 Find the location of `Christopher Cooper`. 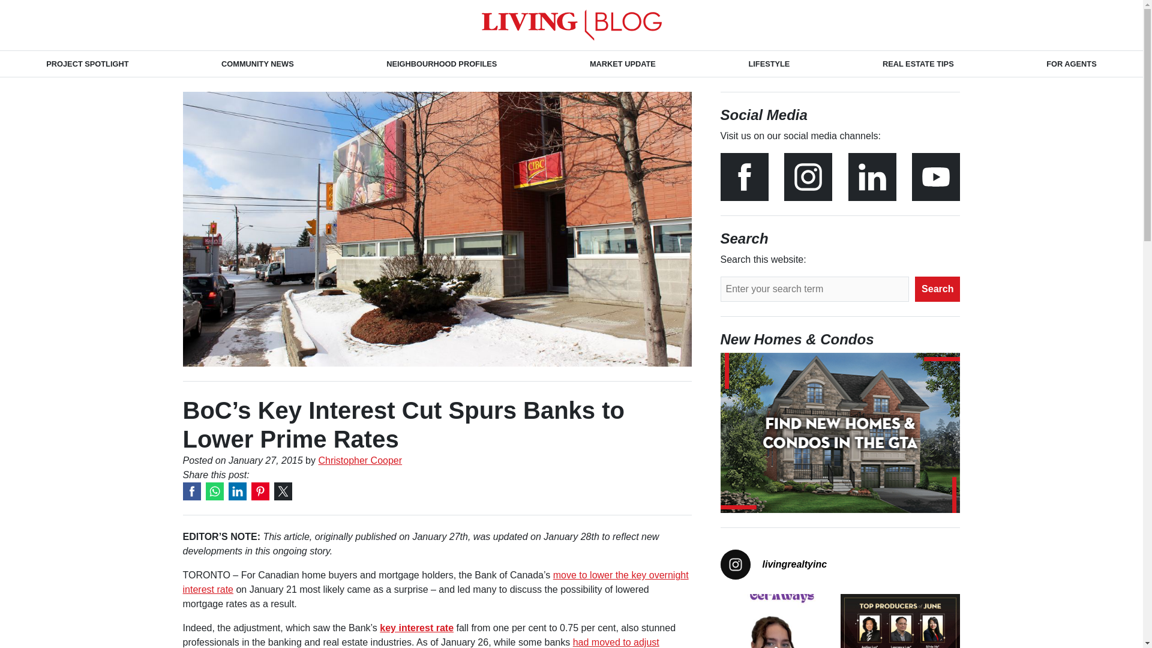

Christopher Cooper is located at coordinates (360, 461).